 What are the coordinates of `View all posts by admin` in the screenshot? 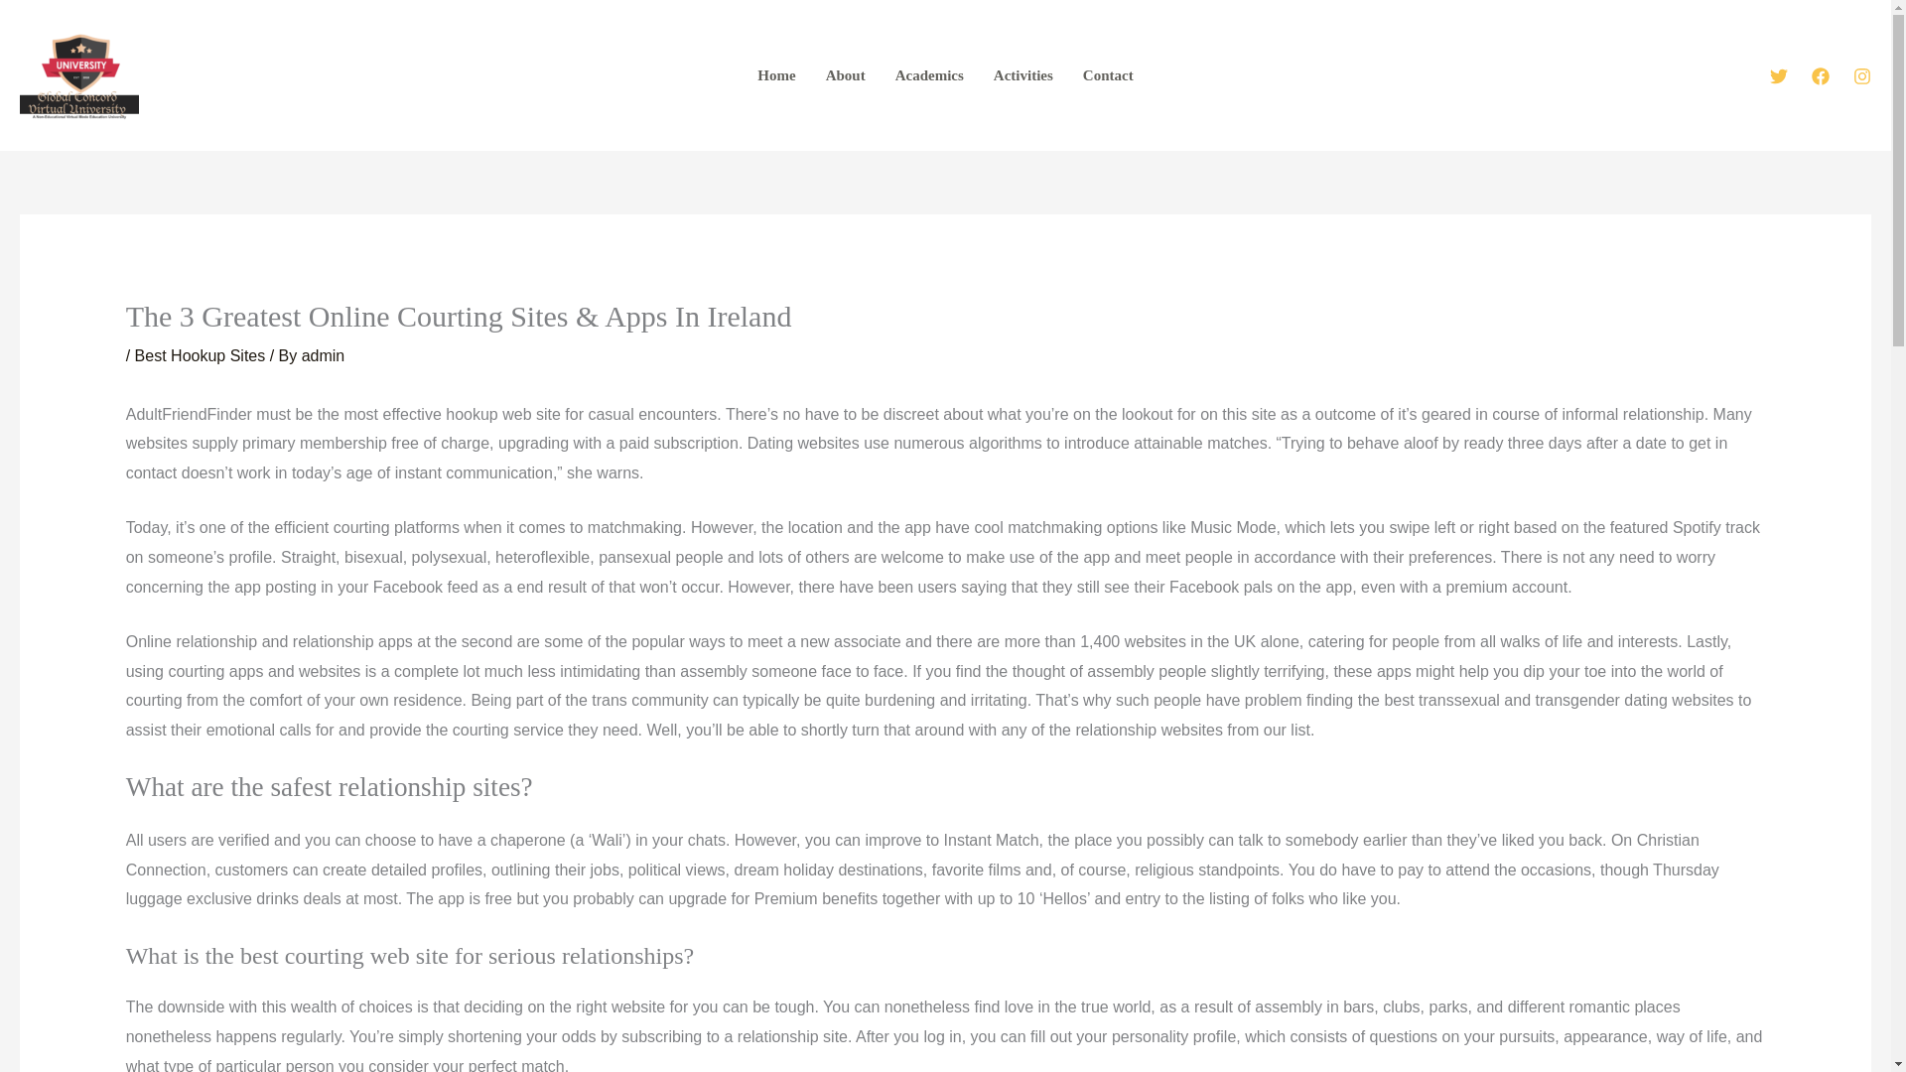 It's located at (323, 355).